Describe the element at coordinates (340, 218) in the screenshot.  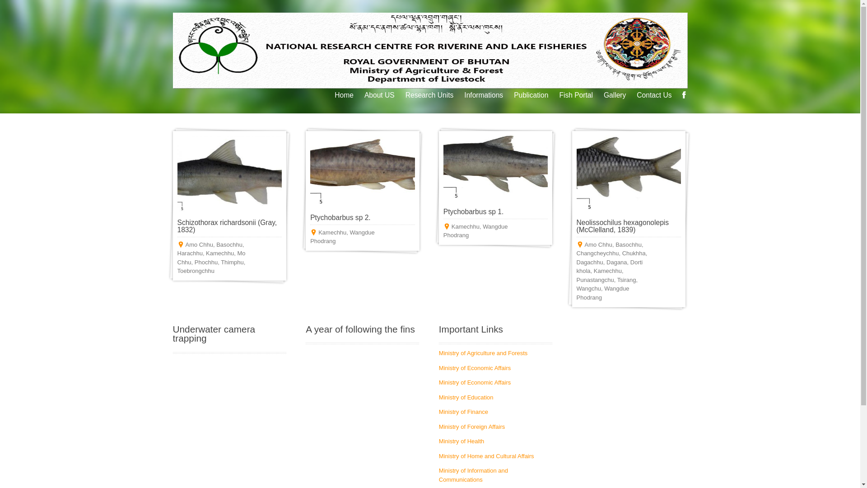
I see `Ptychobarbus sp 2.` at that location.